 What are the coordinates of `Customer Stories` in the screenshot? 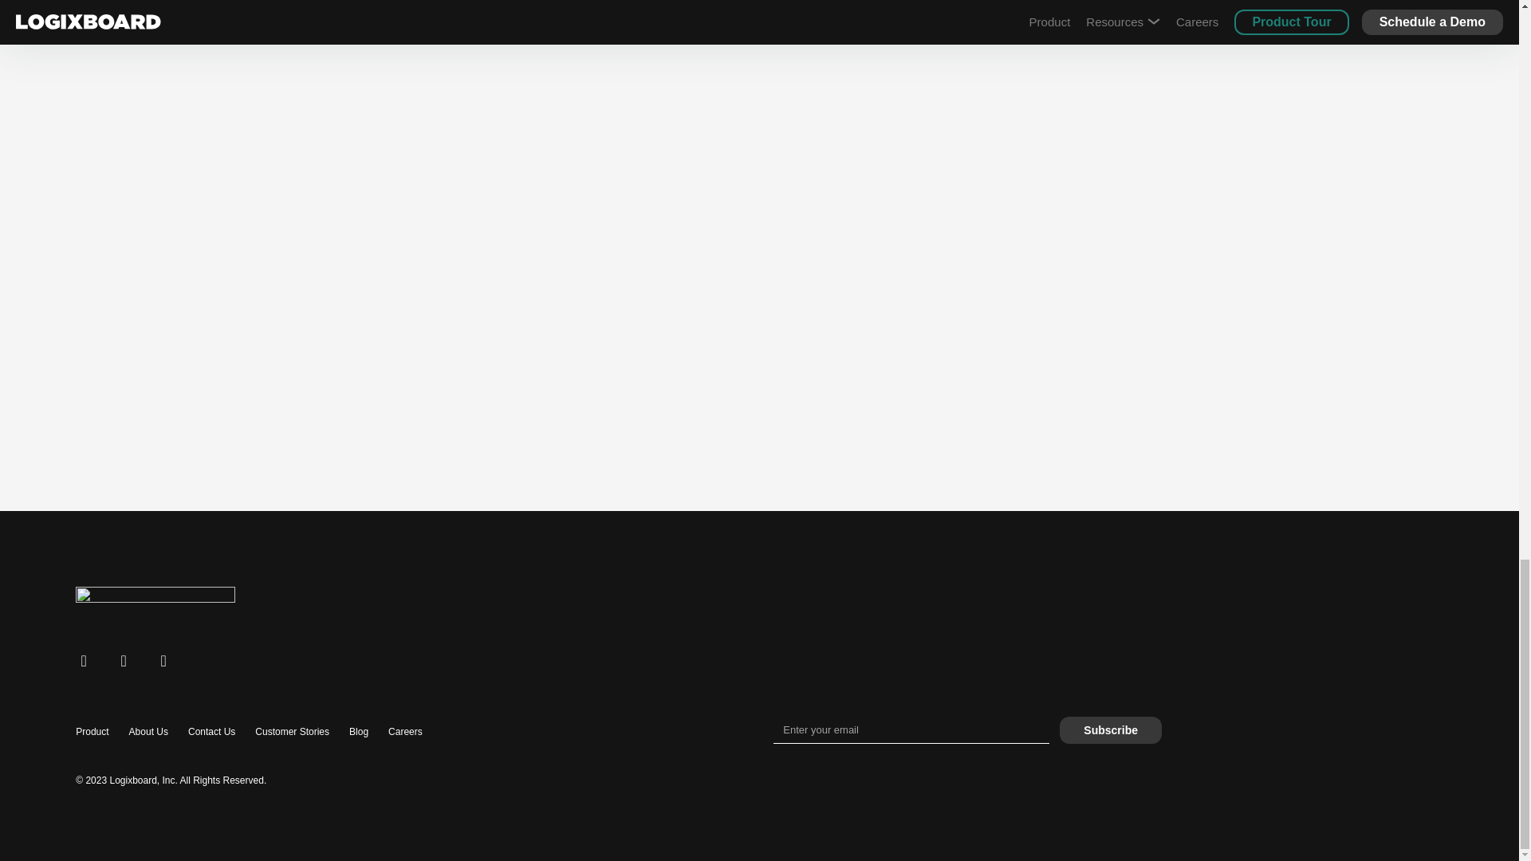 It's located at (292, 732).